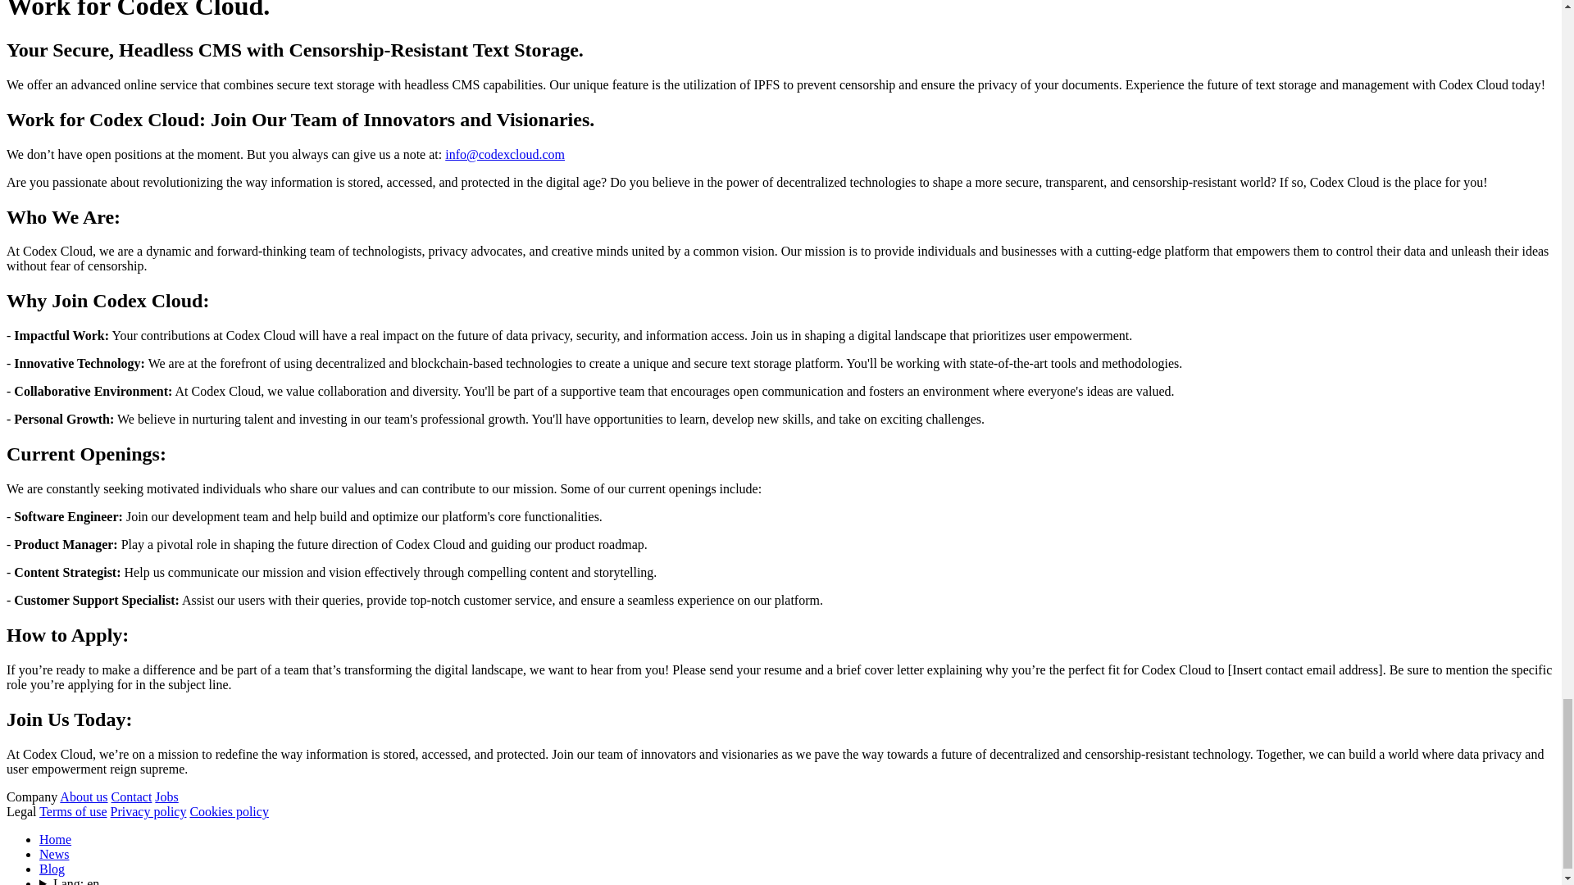 This screenshot has height=885, width=1574. What do you see at coordinates (52, 869) in the screenshot?
I see `Blog` at bounding box center [52, 869].